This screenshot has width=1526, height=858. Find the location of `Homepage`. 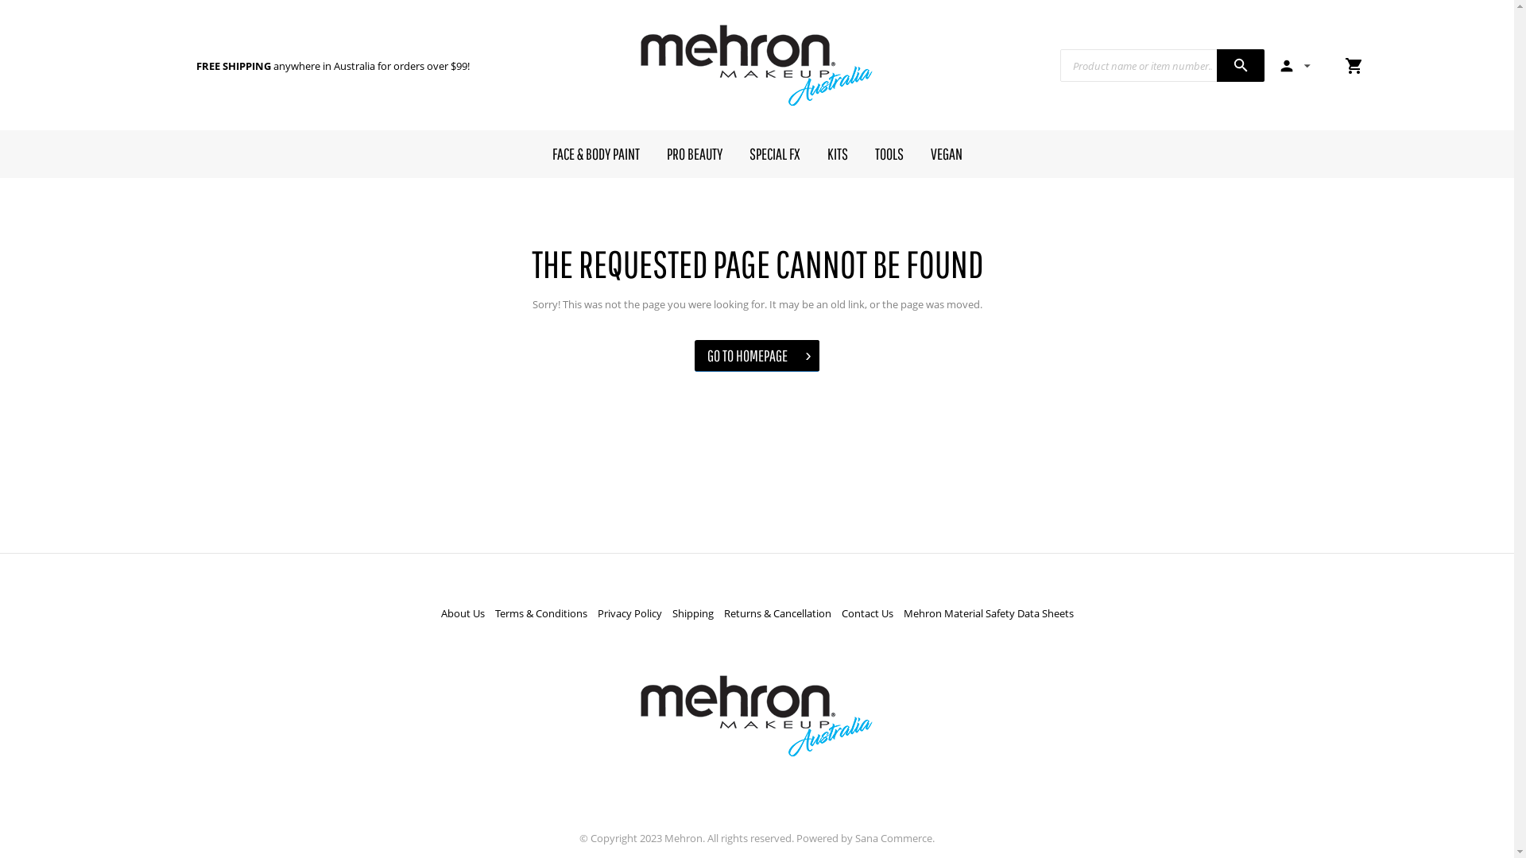

Homepage is located at coordinates (757, 65).